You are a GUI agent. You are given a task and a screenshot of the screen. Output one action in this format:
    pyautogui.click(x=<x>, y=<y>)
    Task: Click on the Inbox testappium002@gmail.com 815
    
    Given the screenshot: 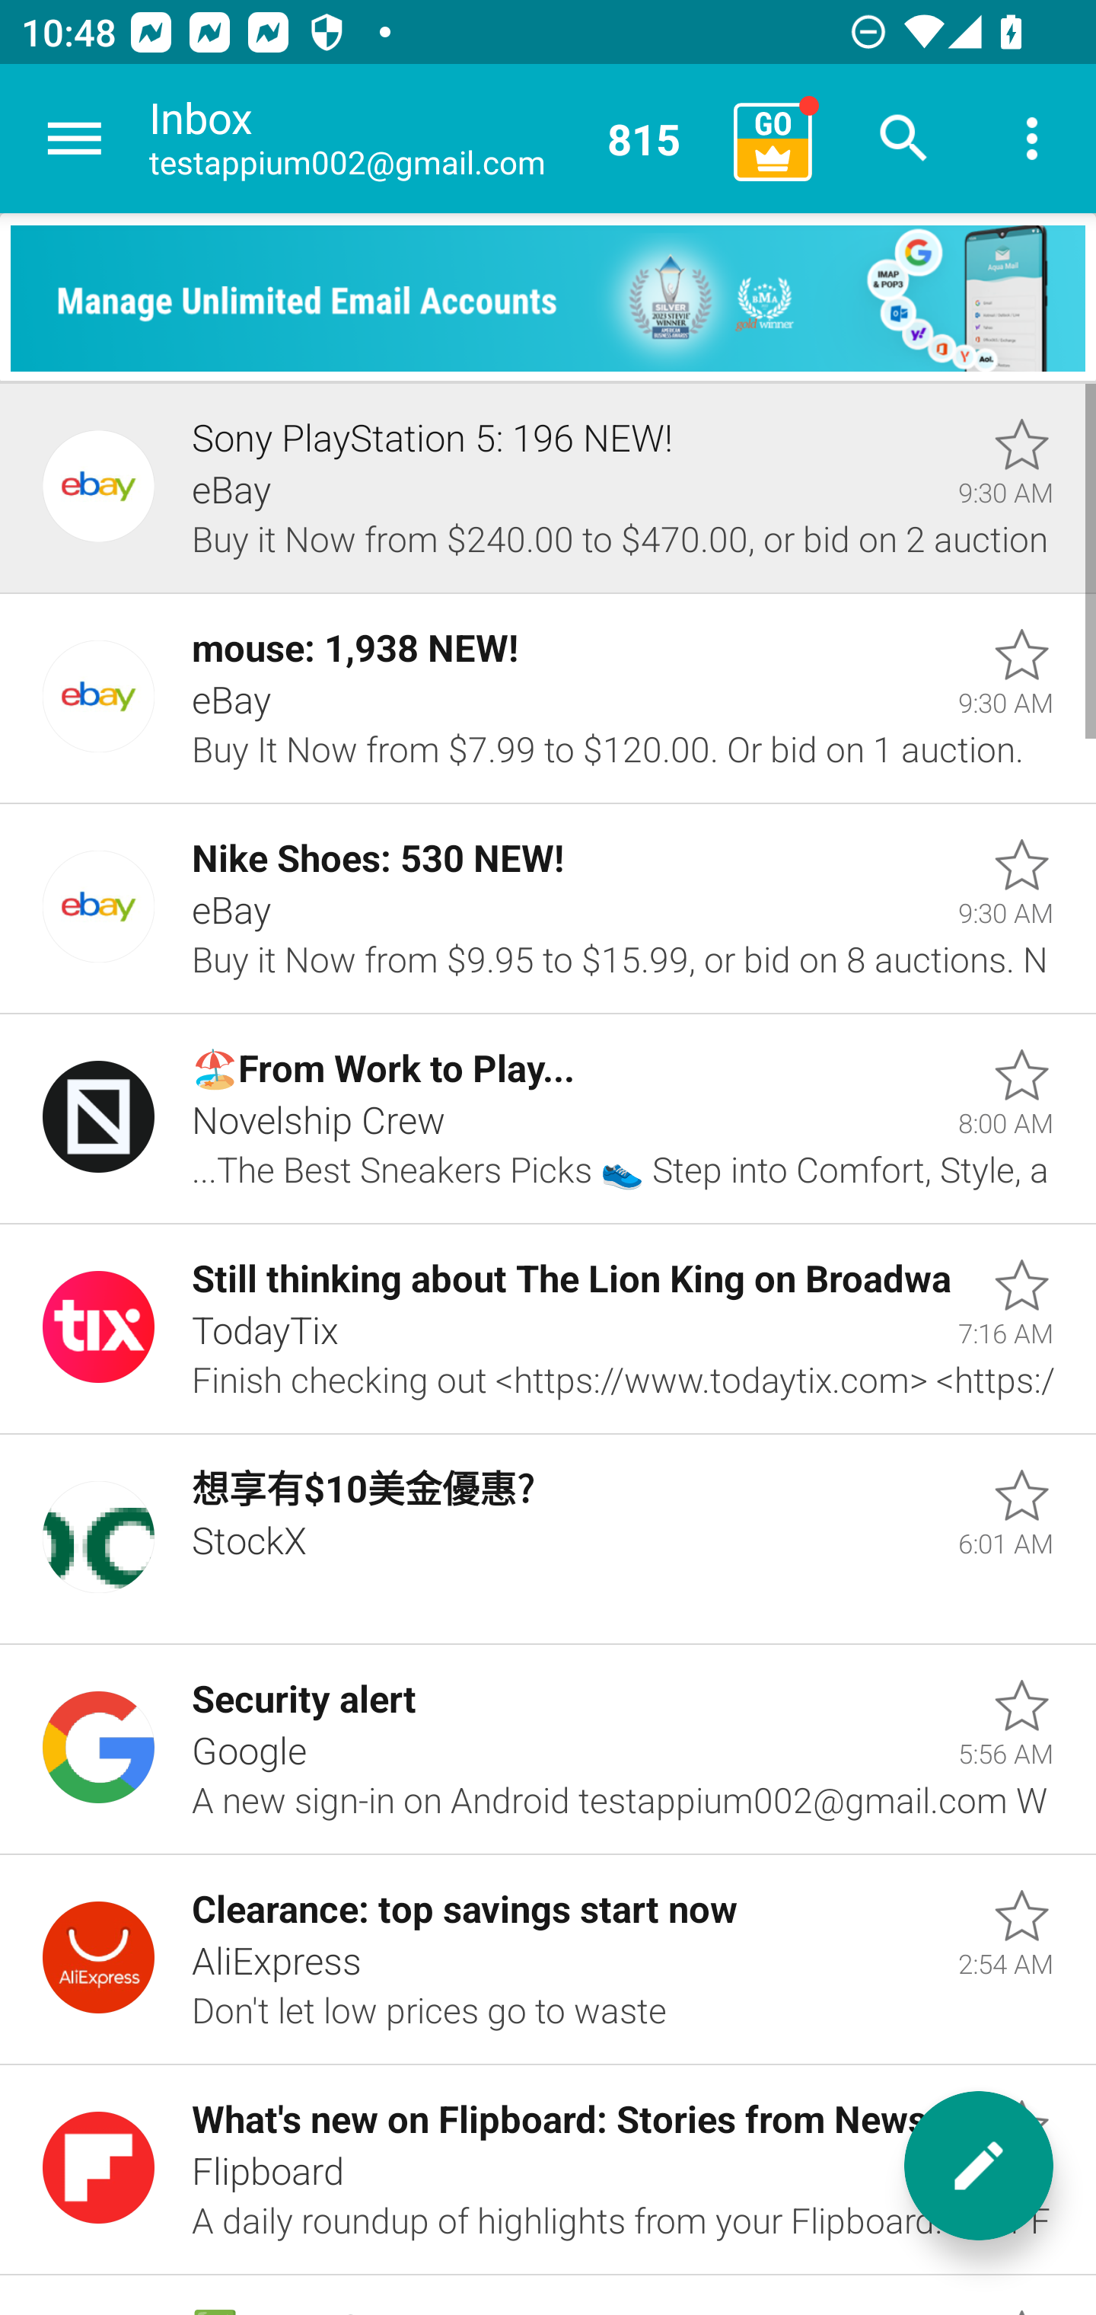 What is the action you would take?
    pyautogui.click(x=431, y=139)
    